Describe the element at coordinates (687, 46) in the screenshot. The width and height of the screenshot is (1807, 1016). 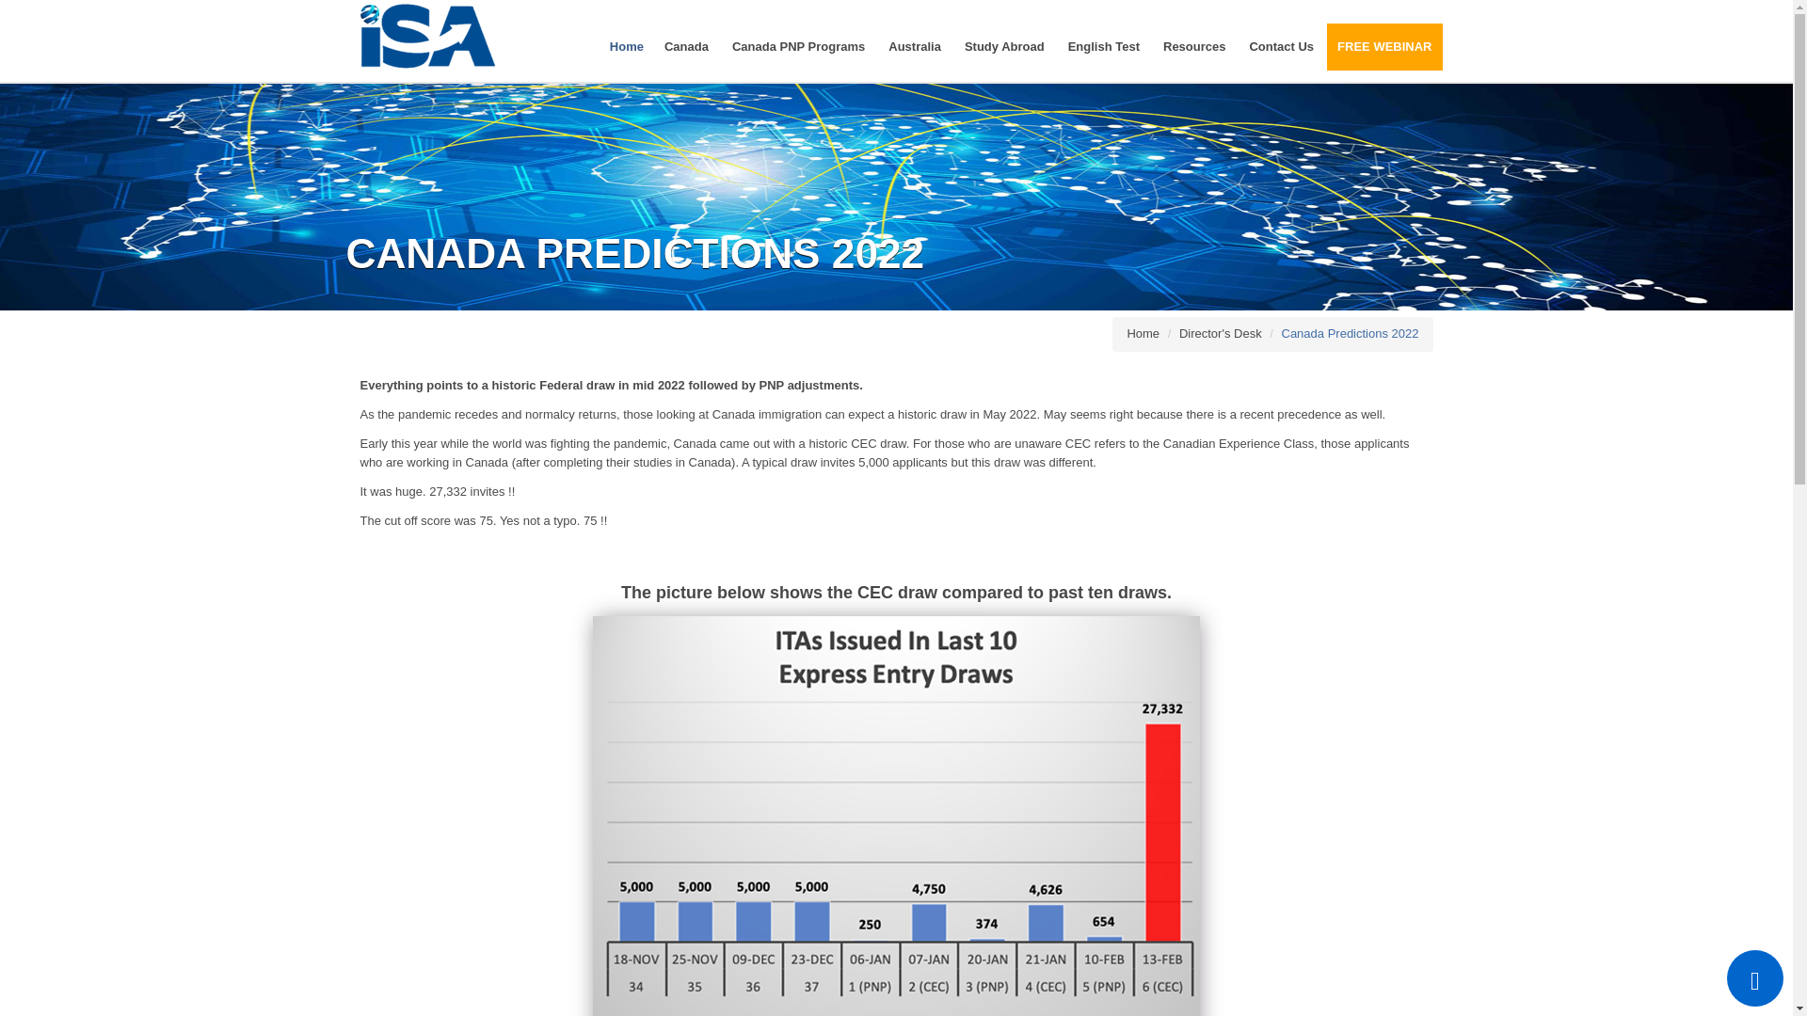
I see `Canada` at that location.